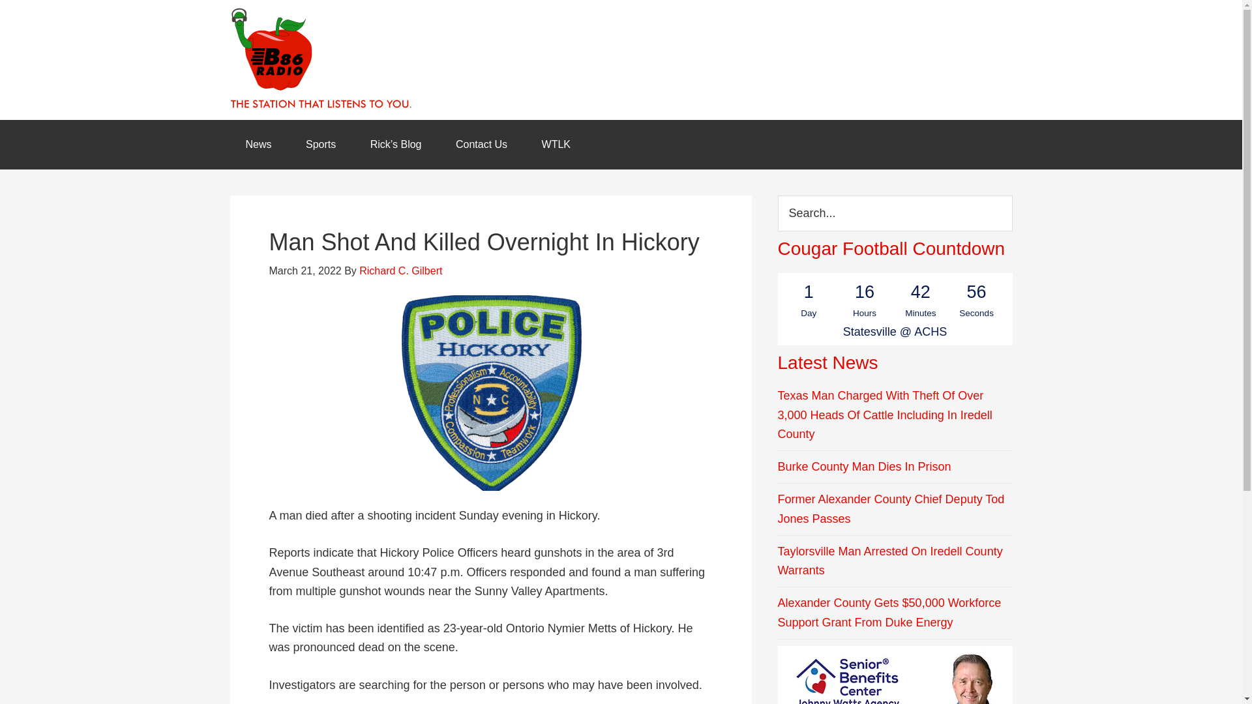 The height and width of the screenshot is (704, 1252). Describe the element at coordinates (556, 145) in the screenshot. I see `WTLK` at that location.